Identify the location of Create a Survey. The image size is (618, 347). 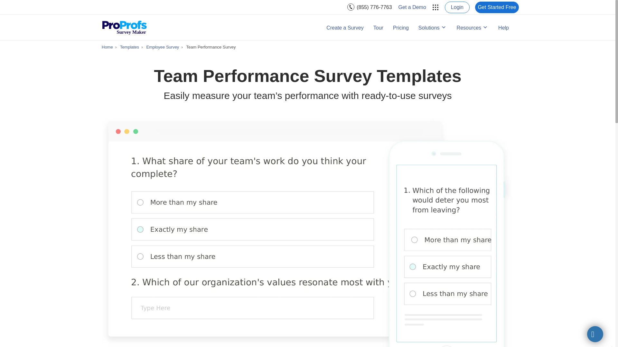
(345, 28).